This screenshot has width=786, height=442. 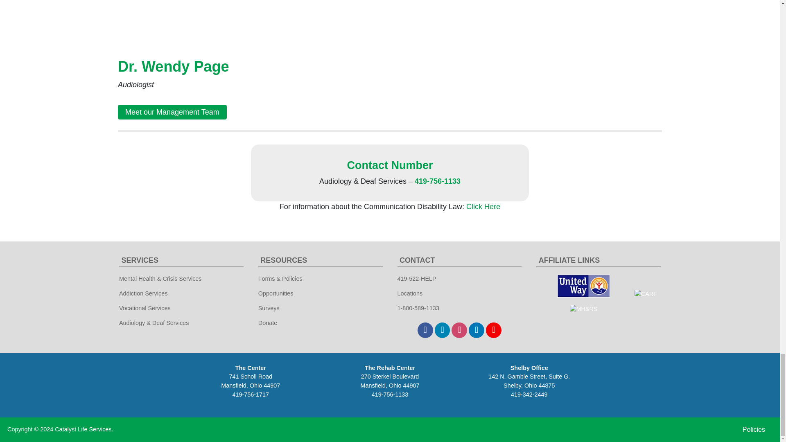 What do you see at coordinates (268, 322) in the screenshot?
I see `Donate` at bounding box center [268, 322].